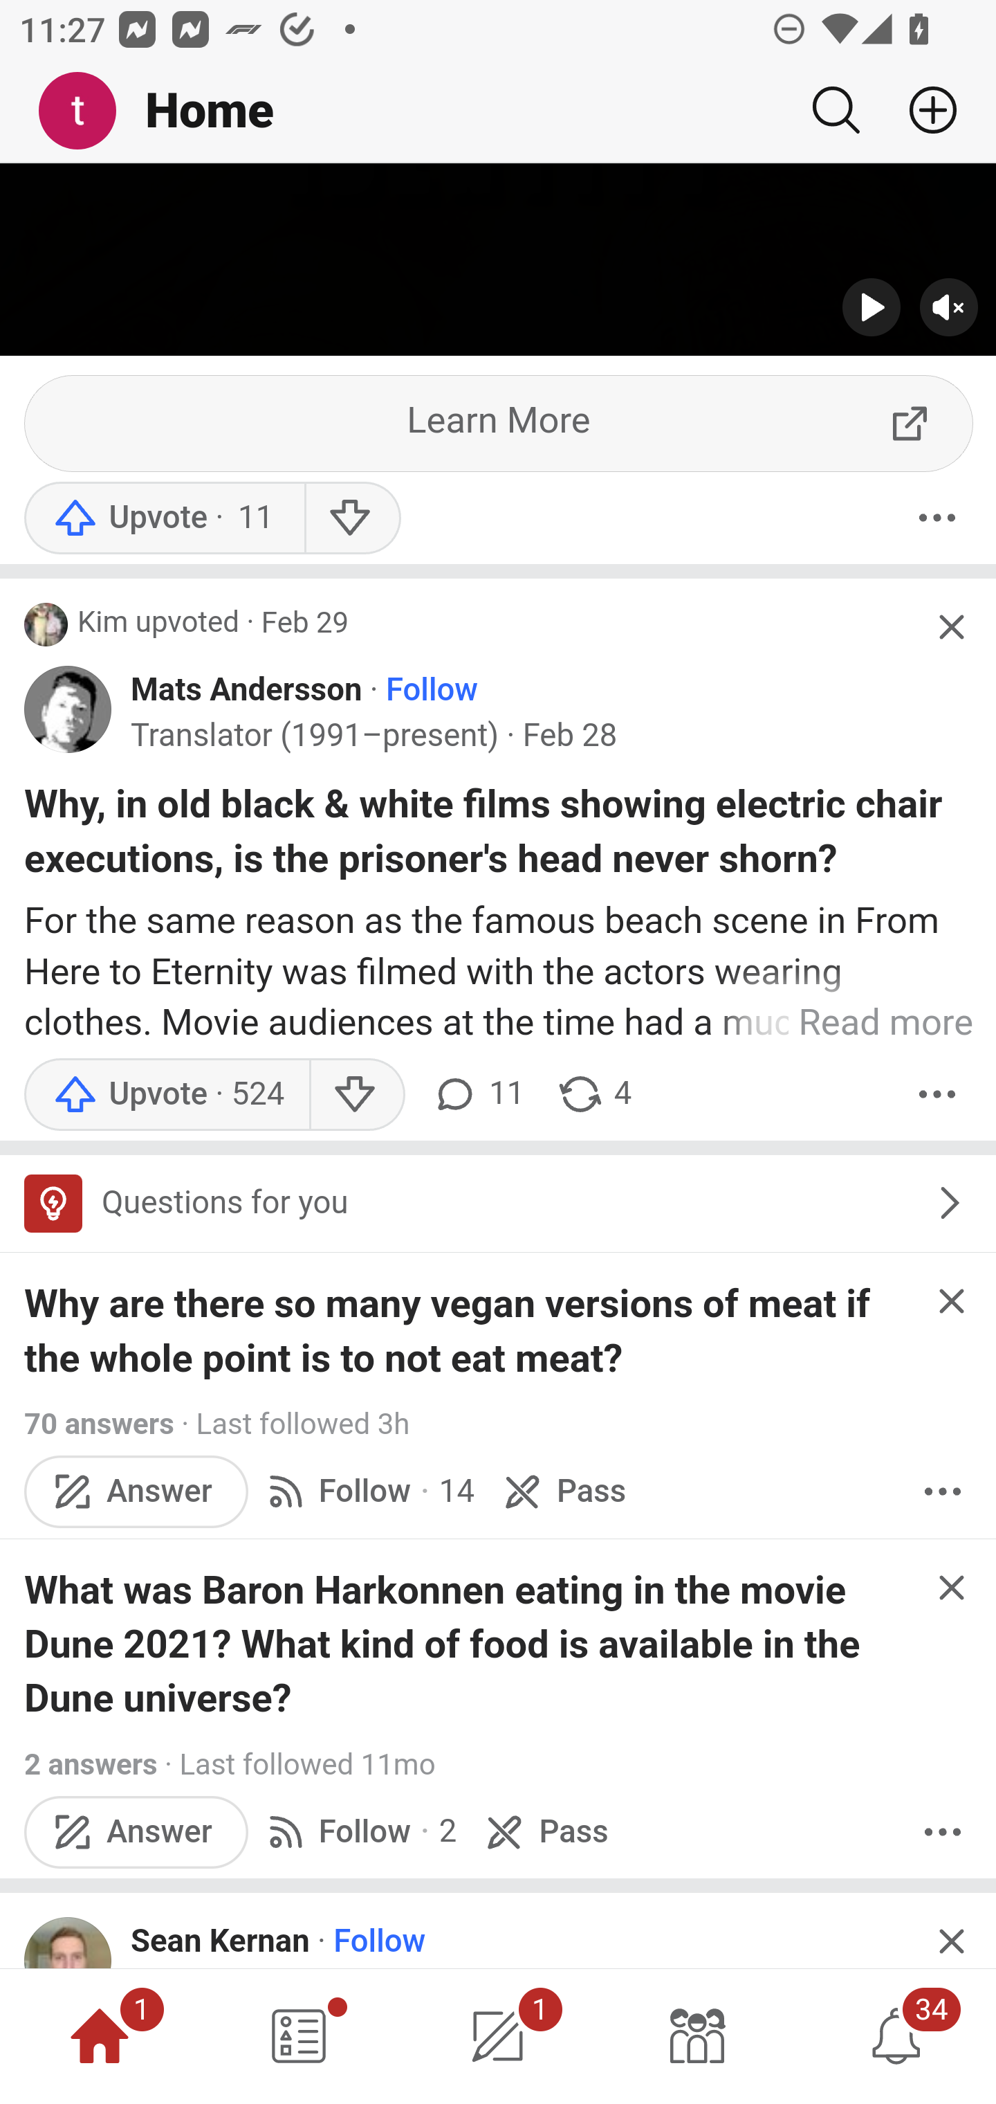  Describe the element at coordinates (498, 111) in the screenshot. I see `Me Home Search Add` at that location.